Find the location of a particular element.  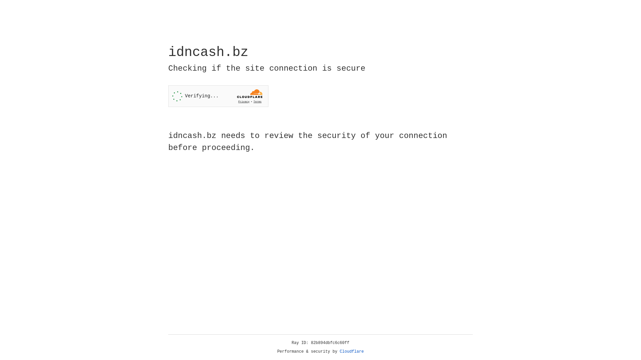

Widget containing a Cloudflare security challenge is located at coordinates (218, 96).